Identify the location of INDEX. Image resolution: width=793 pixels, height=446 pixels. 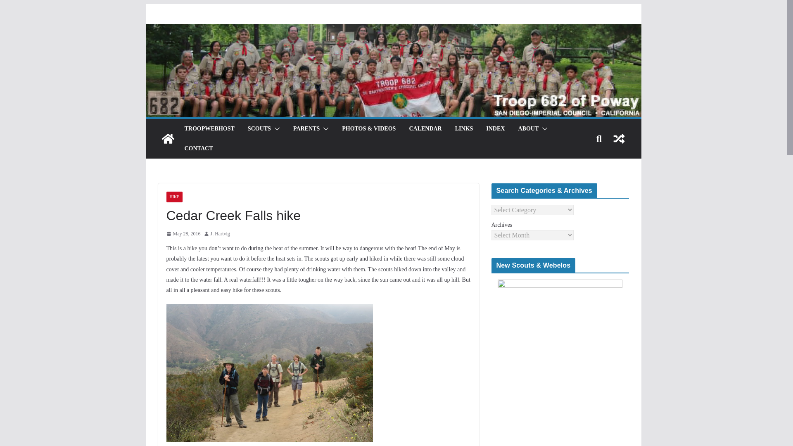
(495, 129).